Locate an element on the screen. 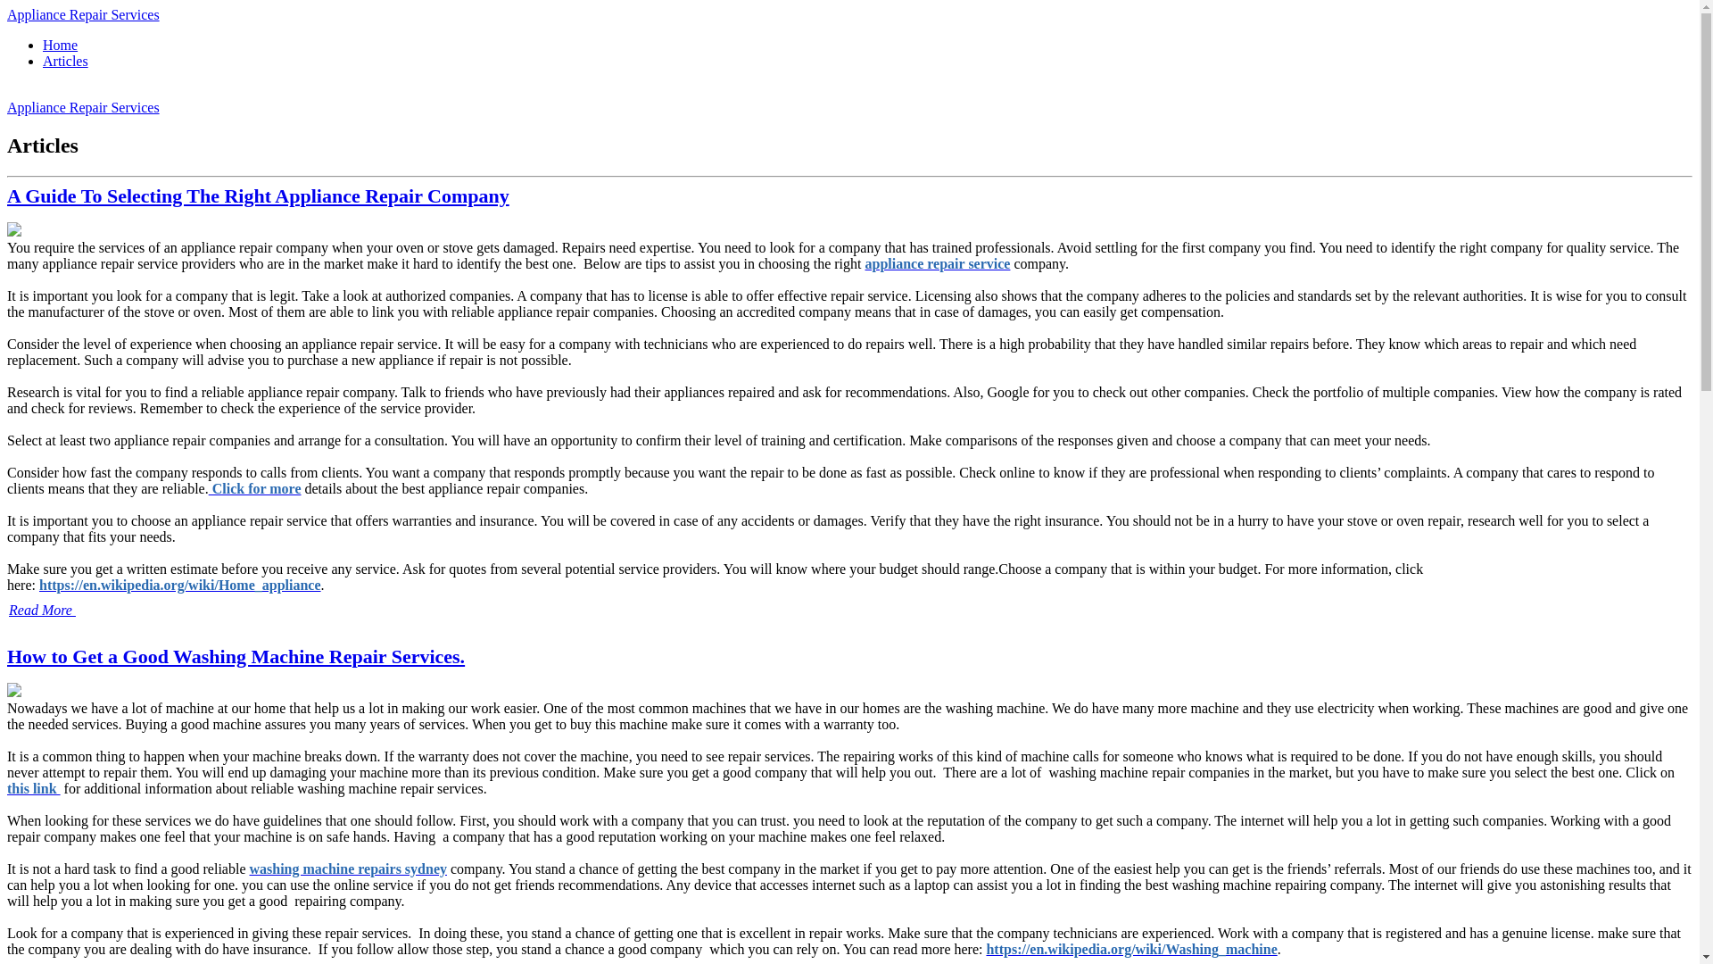  Appliance Repair Services is located at coordinates (82, 107).